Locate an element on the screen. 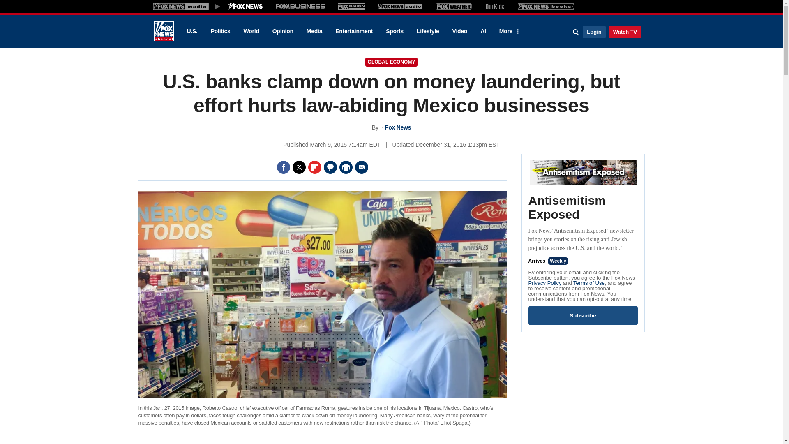 This screenshot has width=789, height=444. Login is located at coordinates (594, 32).